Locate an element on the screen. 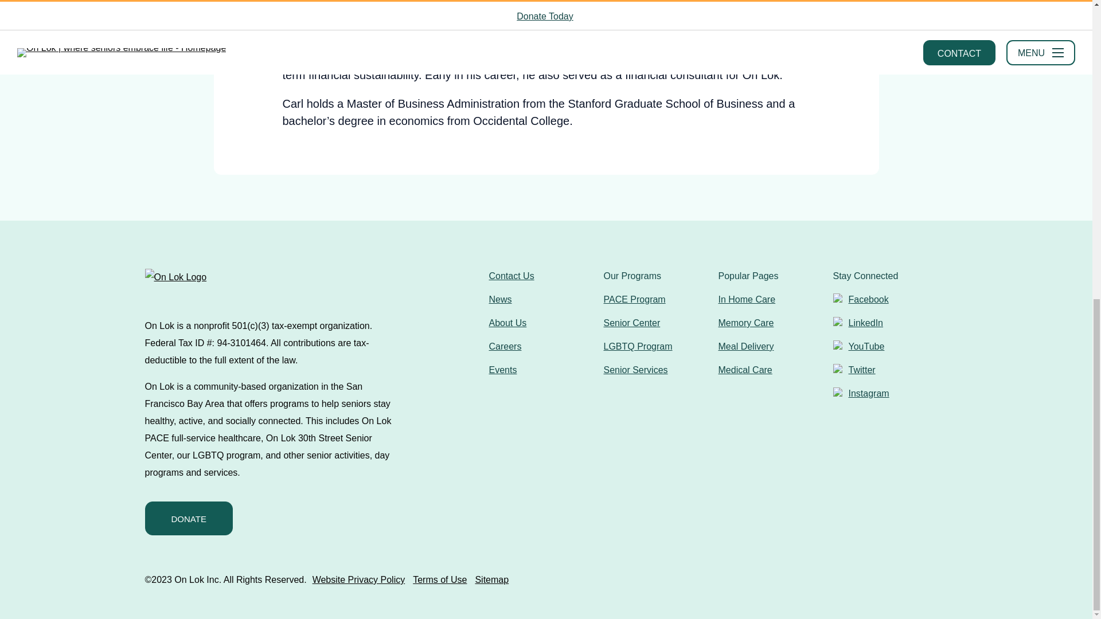  News is located at coordinates (500, 299).